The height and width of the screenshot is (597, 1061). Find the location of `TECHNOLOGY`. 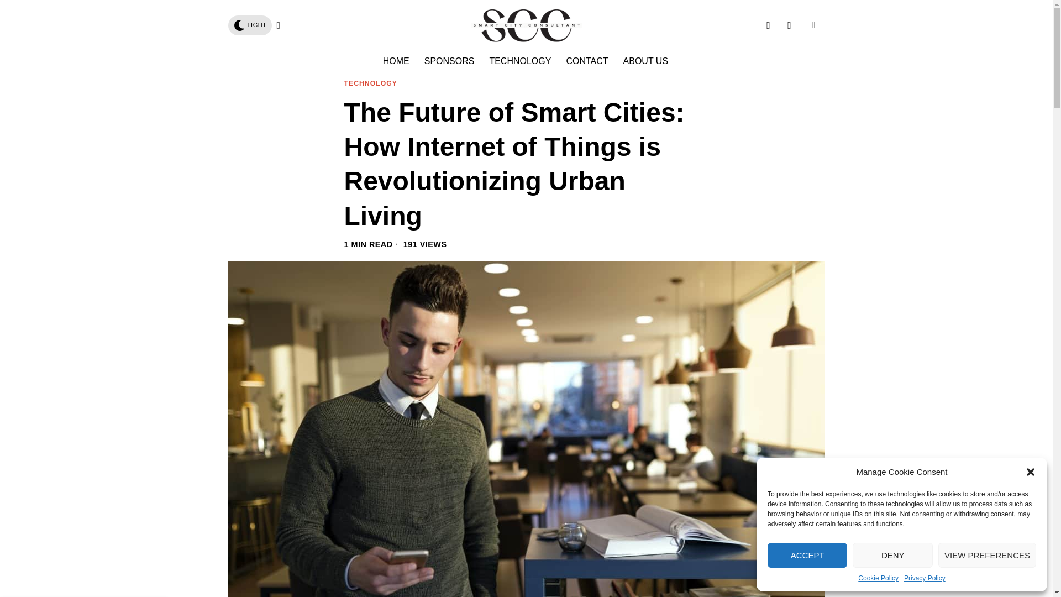

TECHNOLOGY is located at coordinates (521, 61).